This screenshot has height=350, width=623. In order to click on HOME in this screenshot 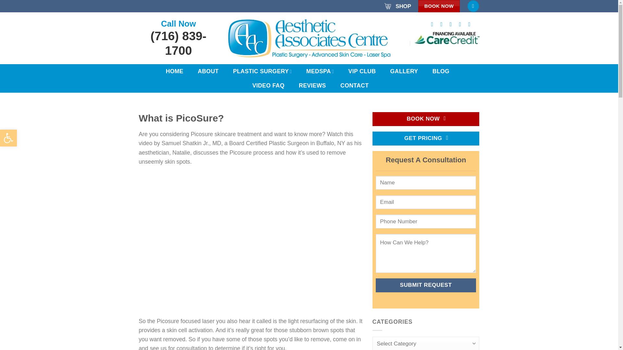, I will do `click(175, 71)`.